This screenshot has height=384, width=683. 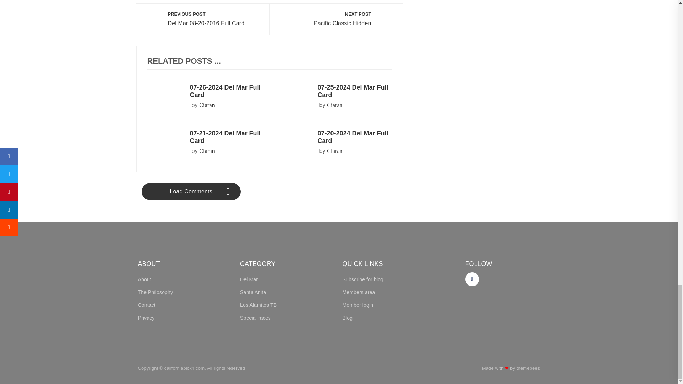 I want to click on Ciaran, so click(x=207, y=105).